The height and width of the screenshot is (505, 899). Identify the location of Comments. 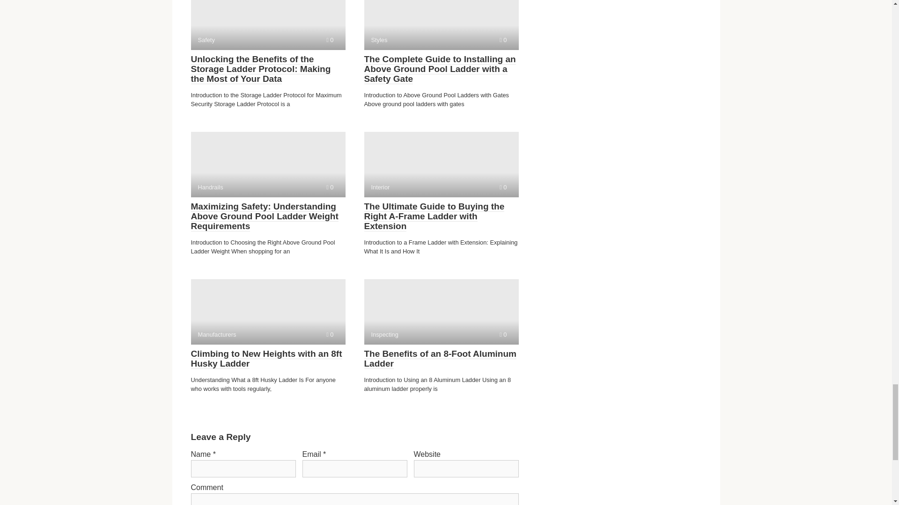
(268, 165).